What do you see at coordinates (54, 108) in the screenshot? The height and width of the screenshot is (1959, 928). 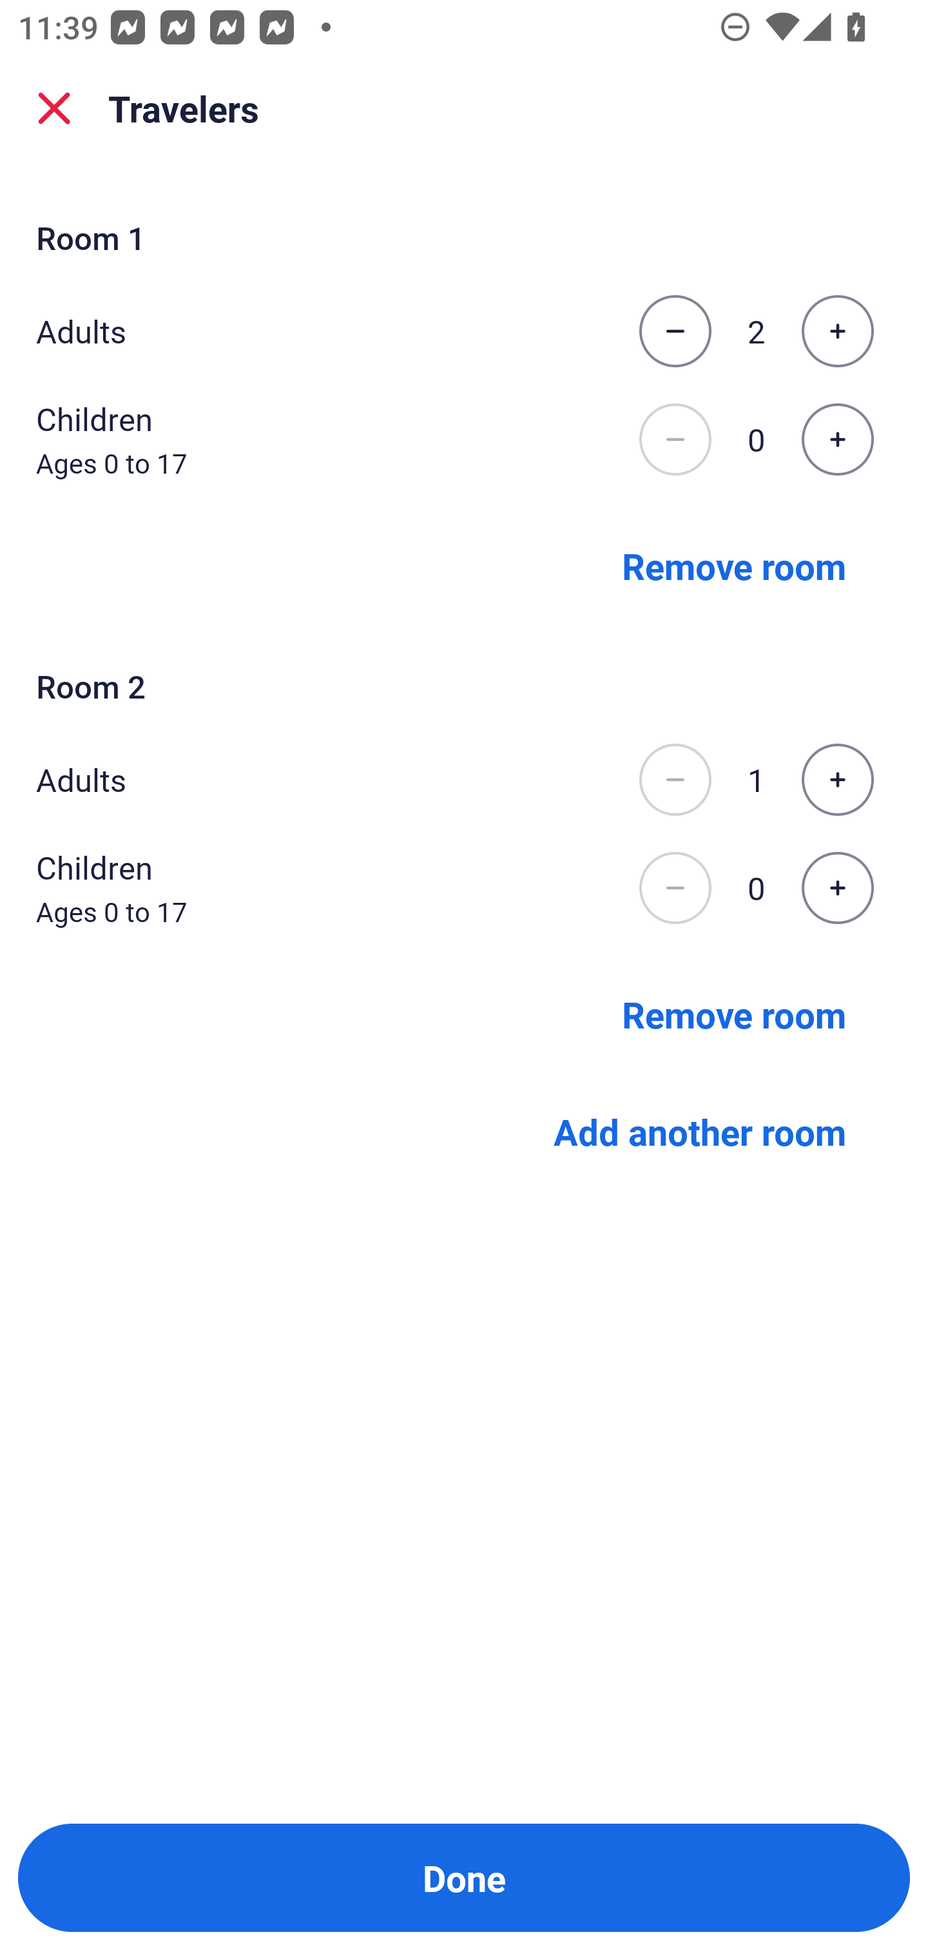 I see `close` at bounding box center [54, 108].